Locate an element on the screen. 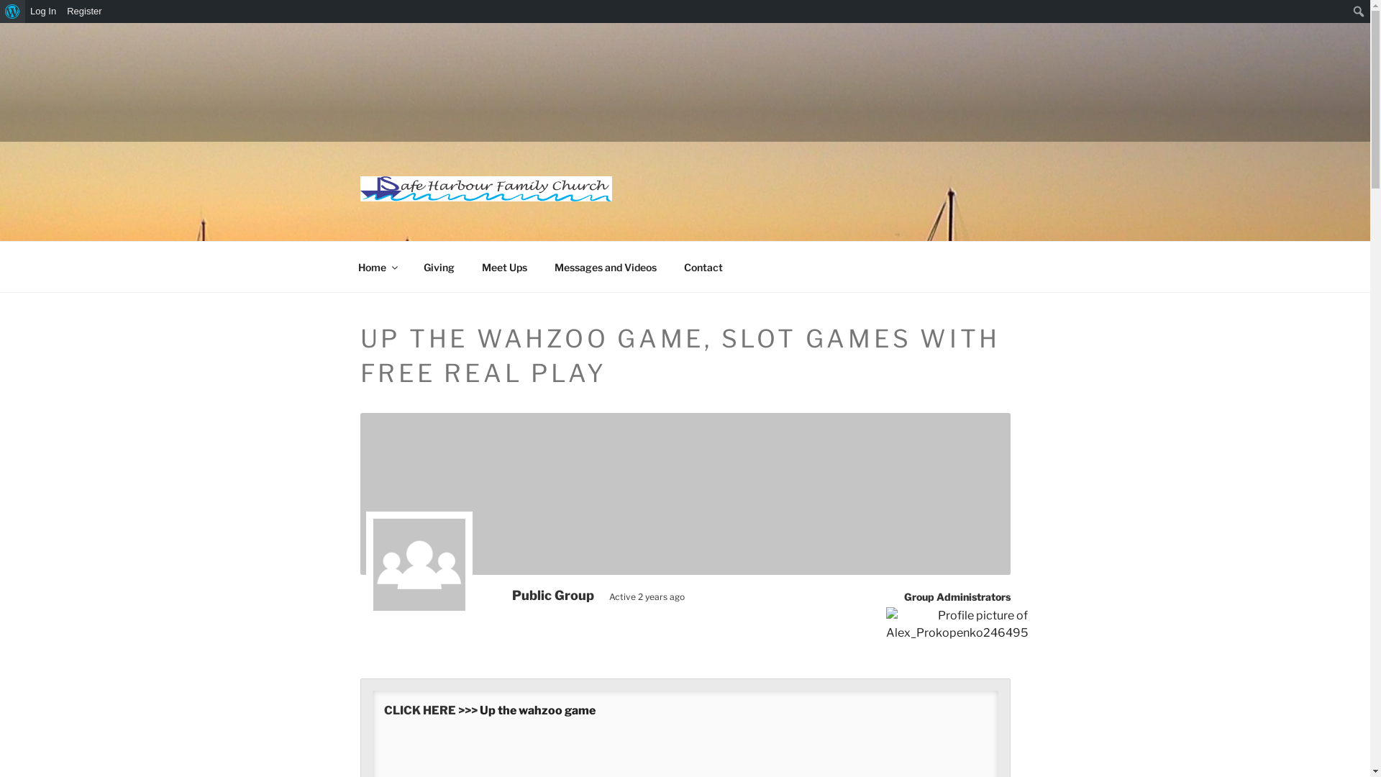 The image size is (1381, 777). Log In is located at coordinates (43, 12).